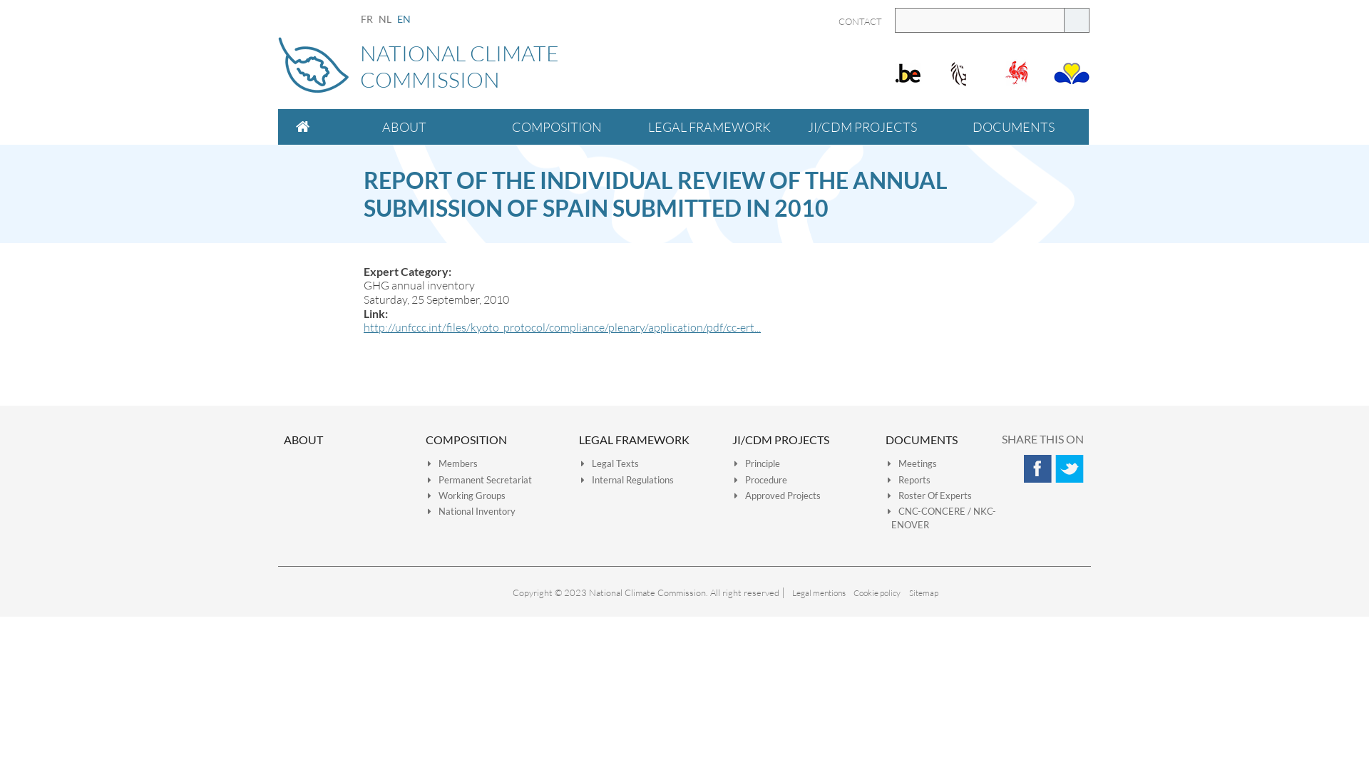 This screenshot has width=1369, height=770. What do you see at coordinates (466, 496) in the screenshot?
I see `Working Groups` at bounding box center [466, 496].